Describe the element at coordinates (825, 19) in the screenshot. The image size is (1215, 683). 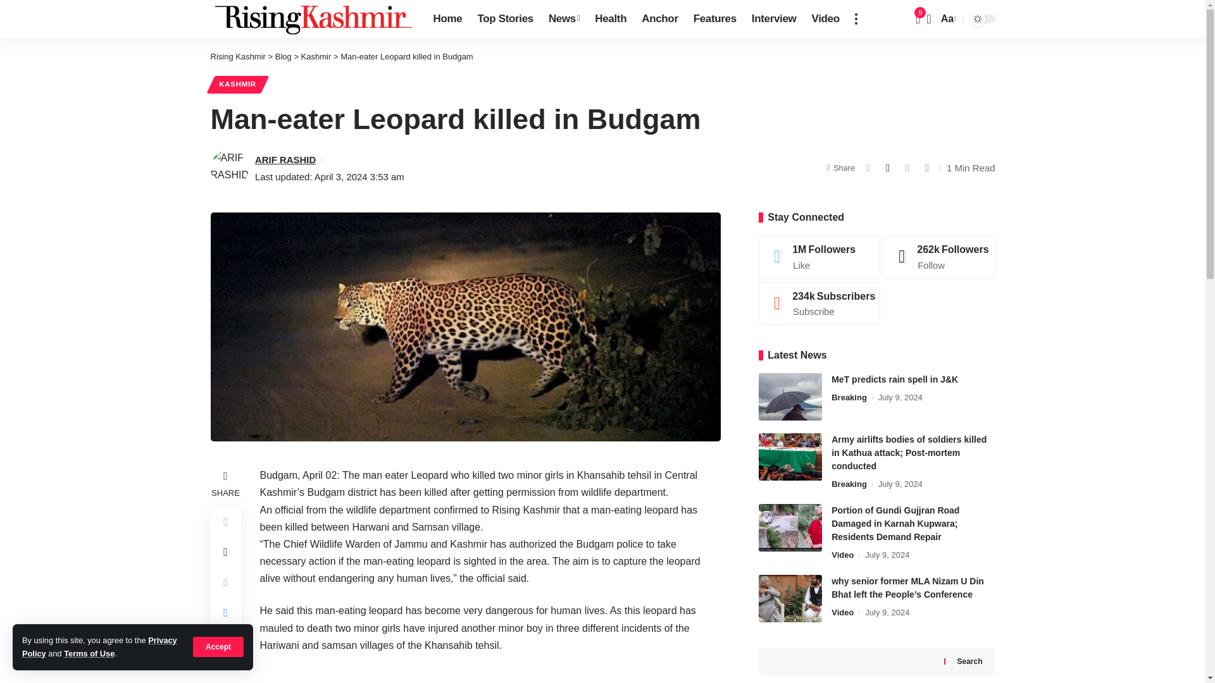
I see `Video` at that location.